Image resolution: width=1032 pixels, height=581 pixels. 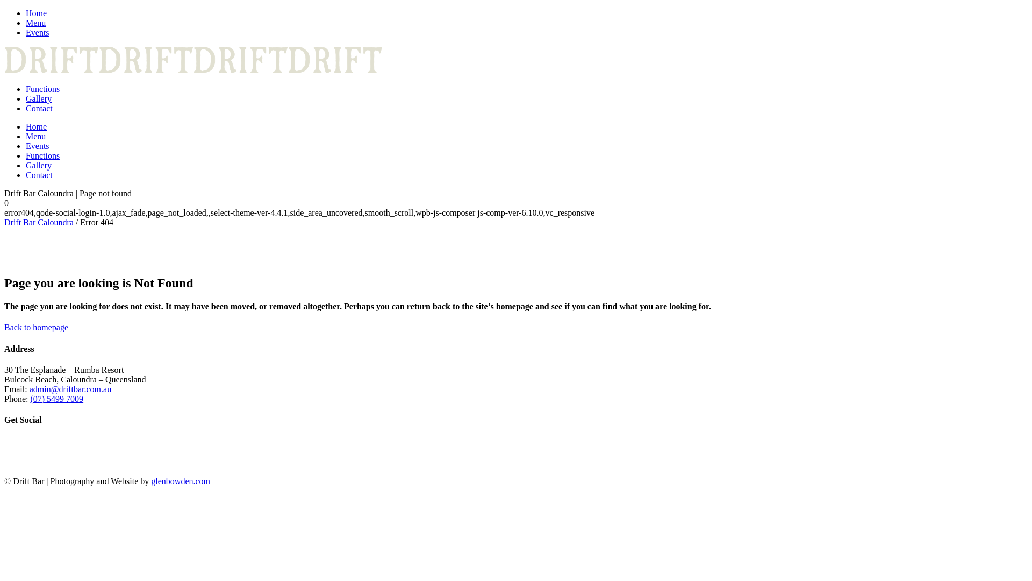 What do you see at coordinates (37, 127) in the screenshot?
I see `Home` at bounding box center [37, 127].